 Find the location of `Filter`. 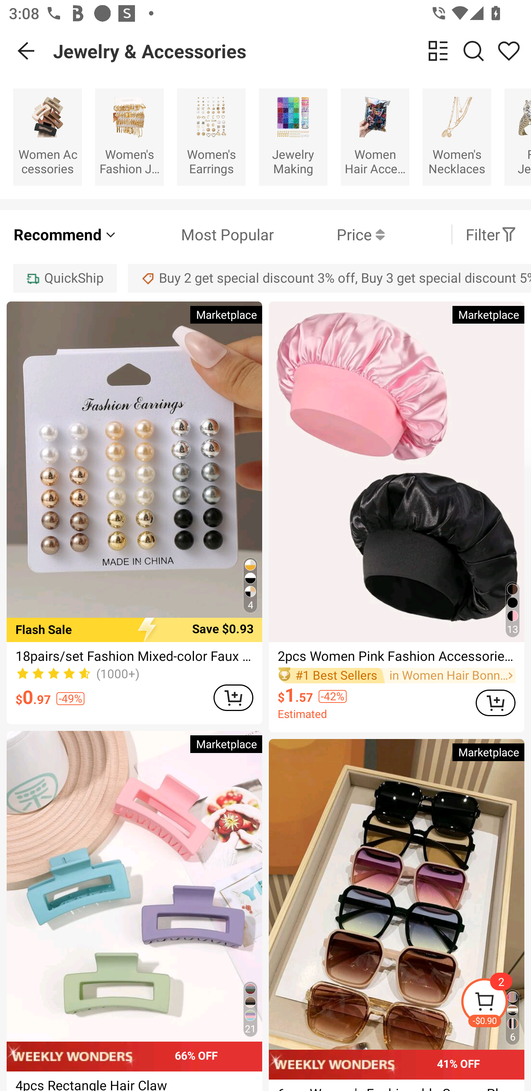

Filter is located at coordinates (491, 234).